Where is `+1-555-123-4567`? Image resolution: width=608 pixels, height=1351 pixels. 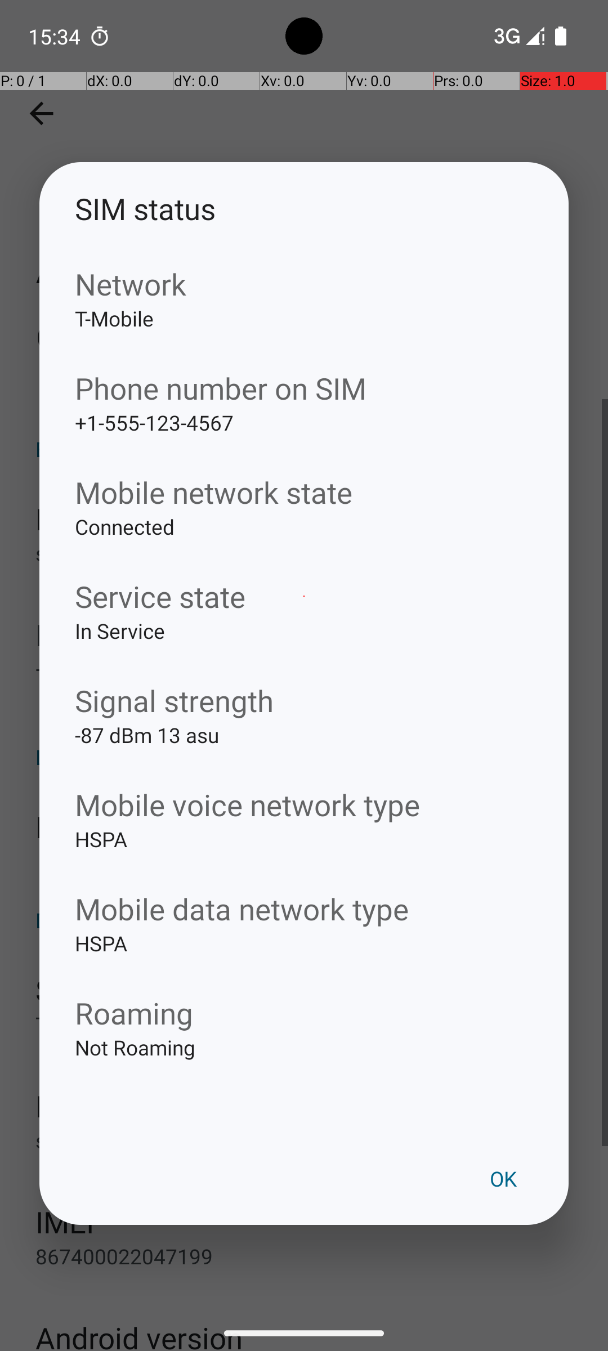
+1-555-123-4567 is located at coordinates (304, 440).